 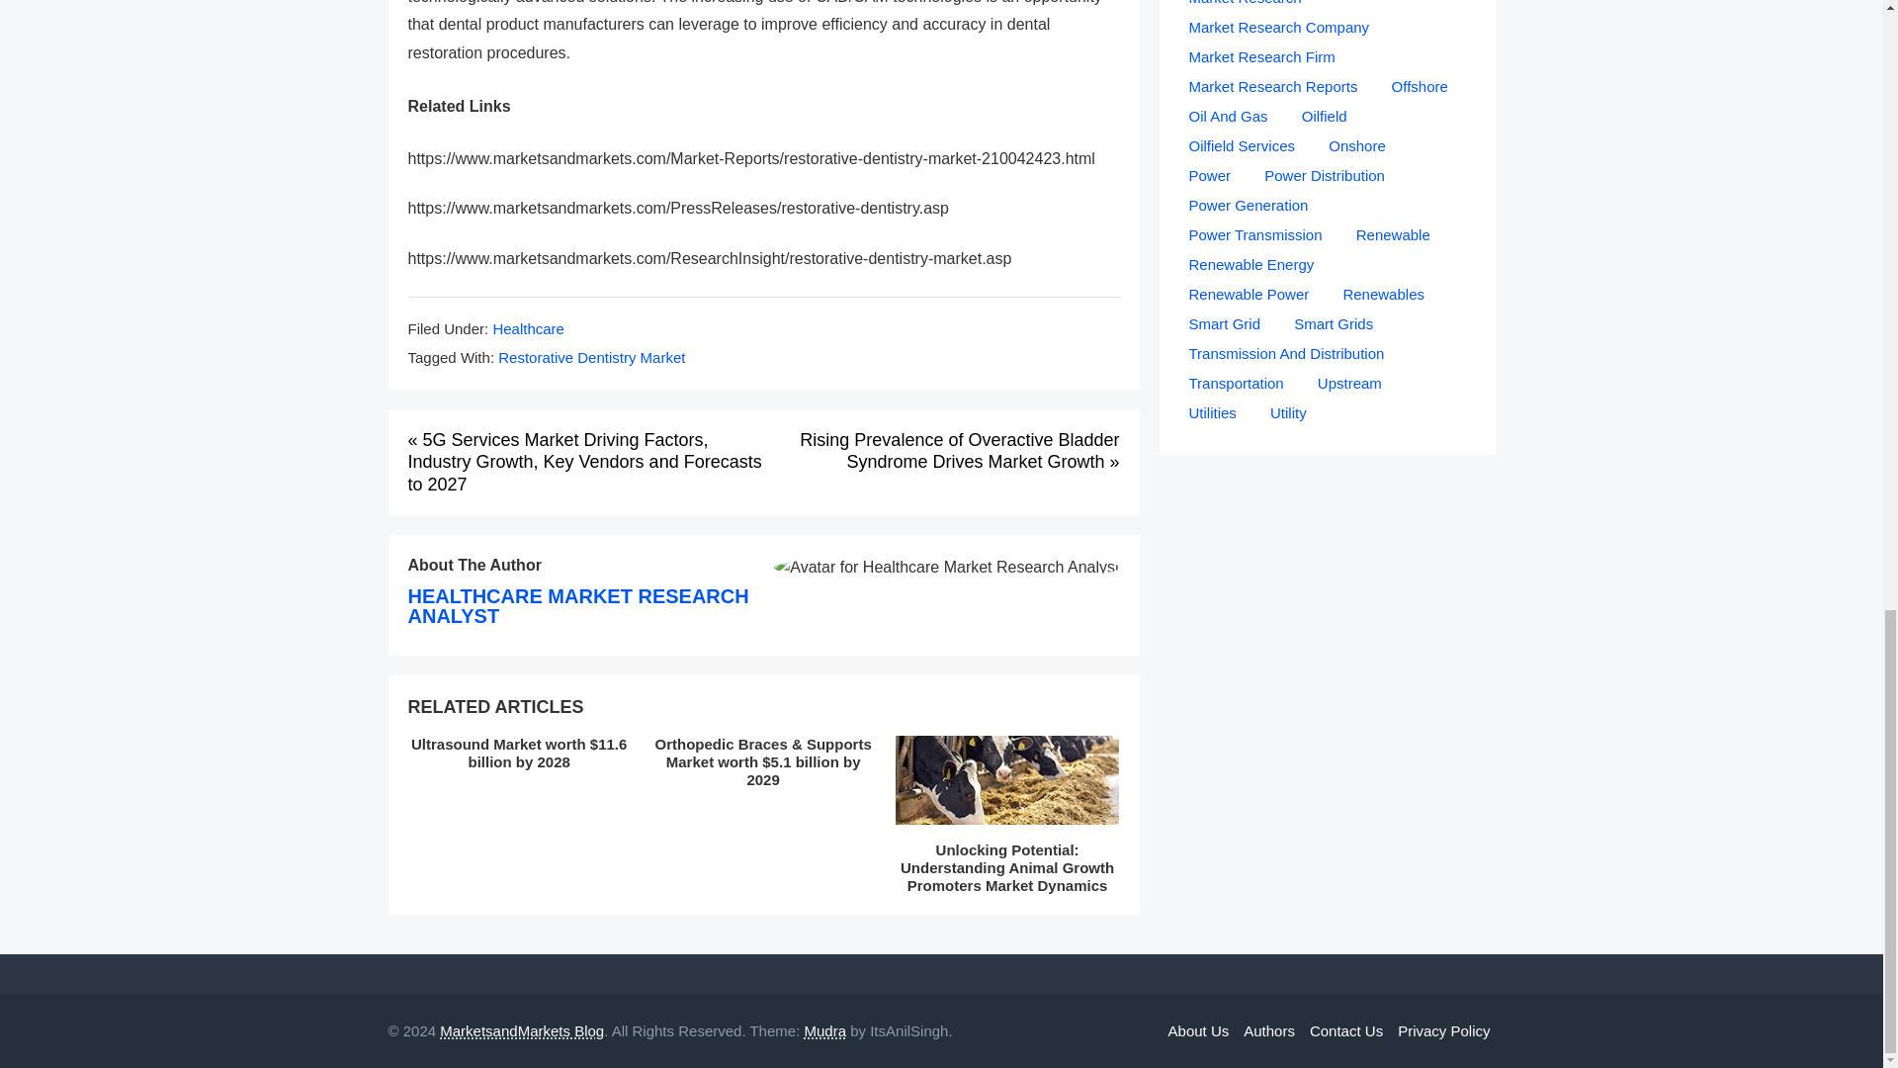 I want to click on Mudra, so click(x=824, y=1030).